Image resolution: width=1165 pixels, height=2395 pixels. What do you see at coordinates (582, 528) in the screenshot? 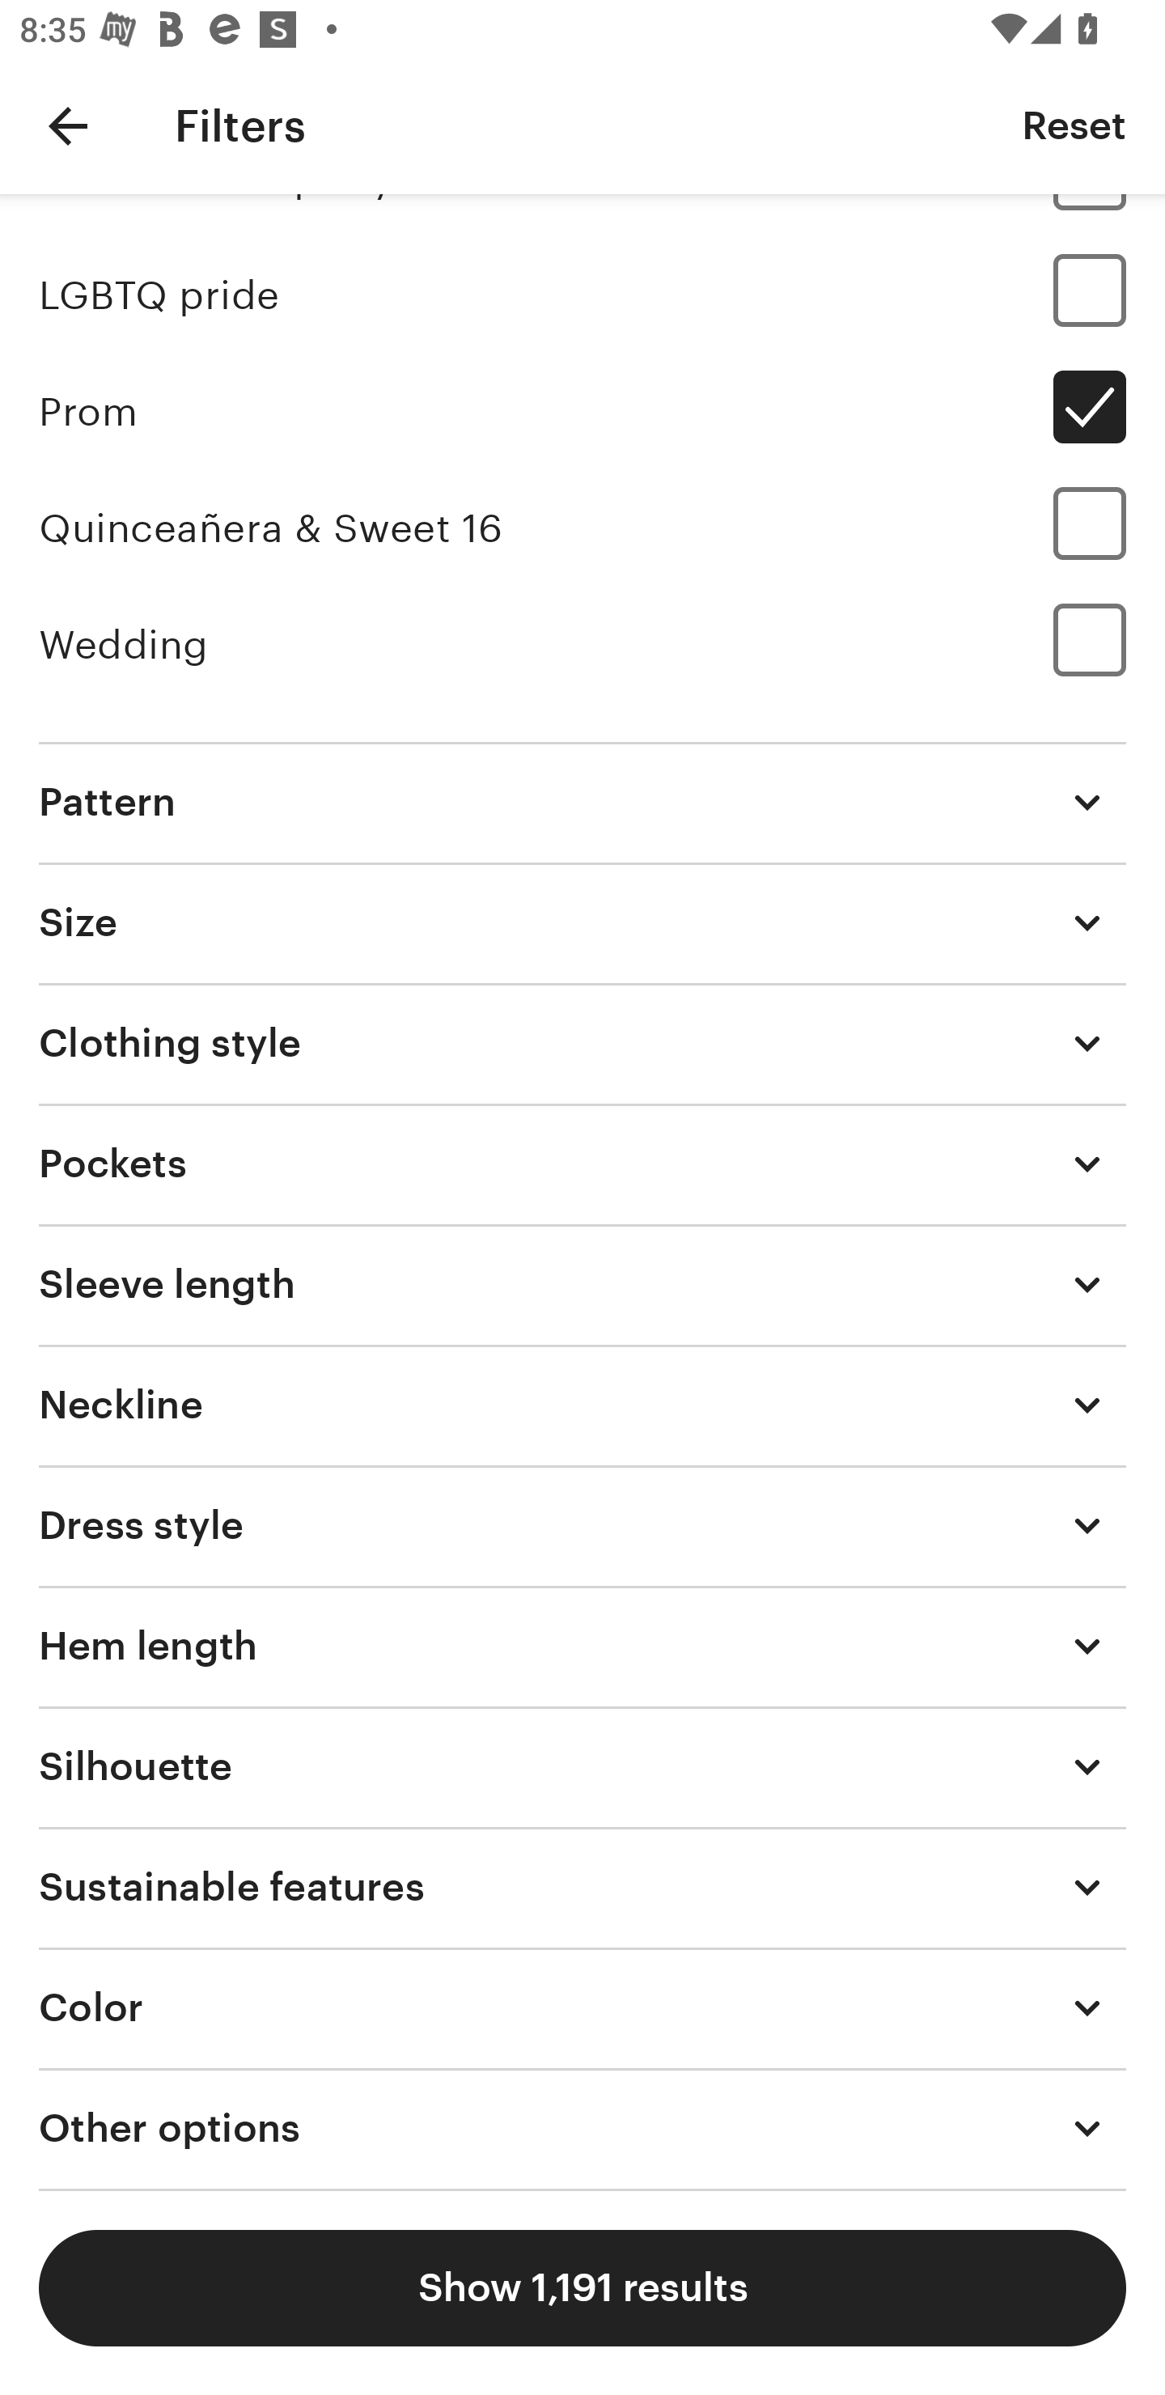
I see `Quinceañera & Sweet 16` at bounding box center [582, 528].